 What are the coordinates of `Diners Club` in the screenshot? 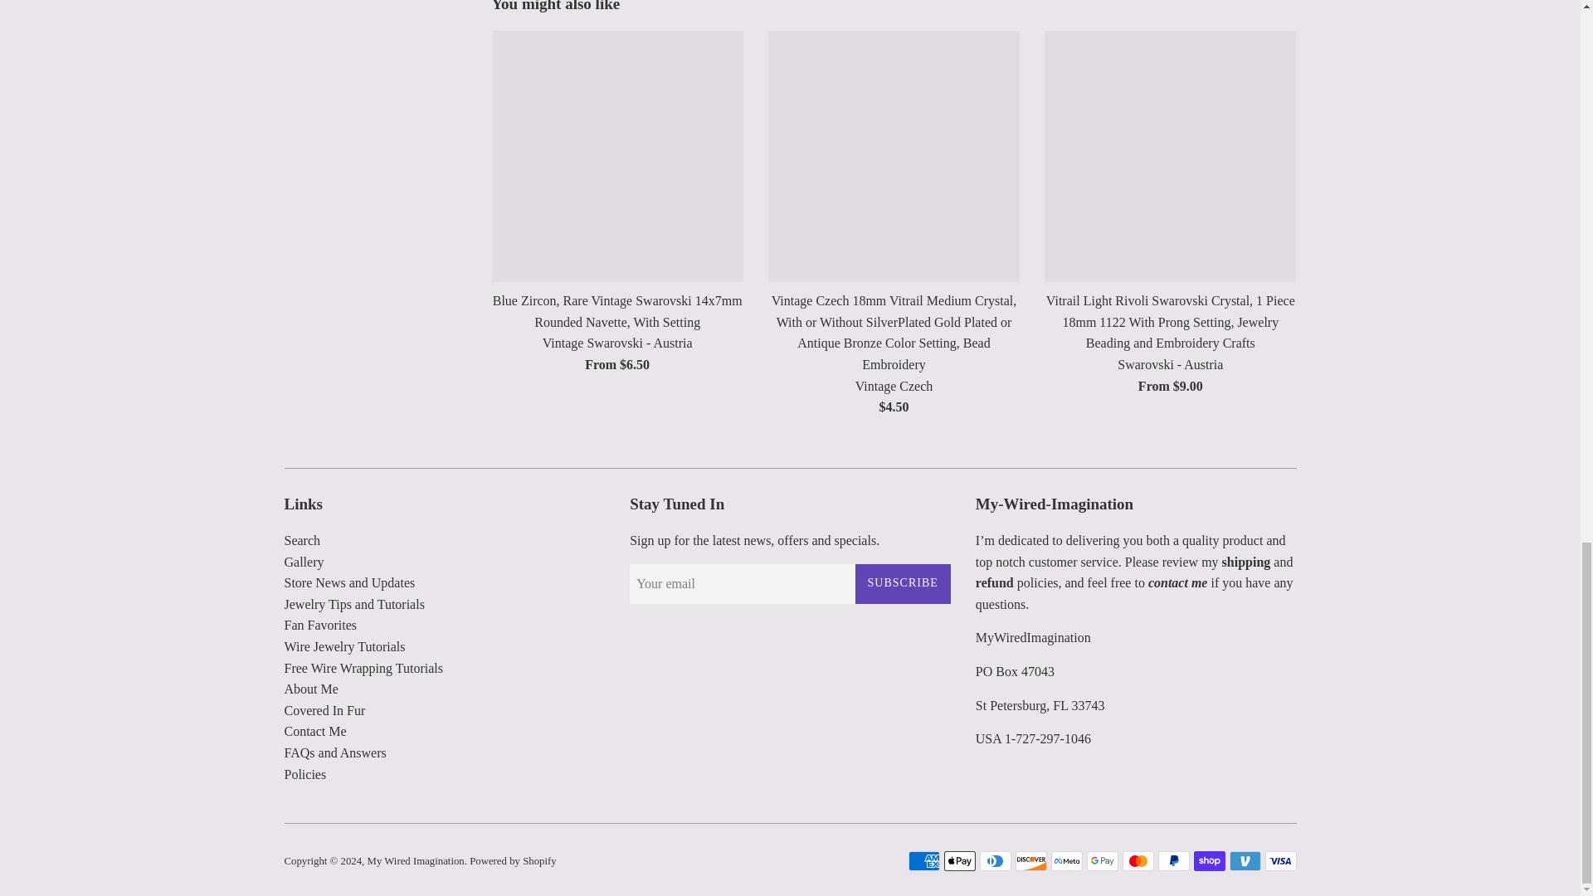 It's located at (994, 861).